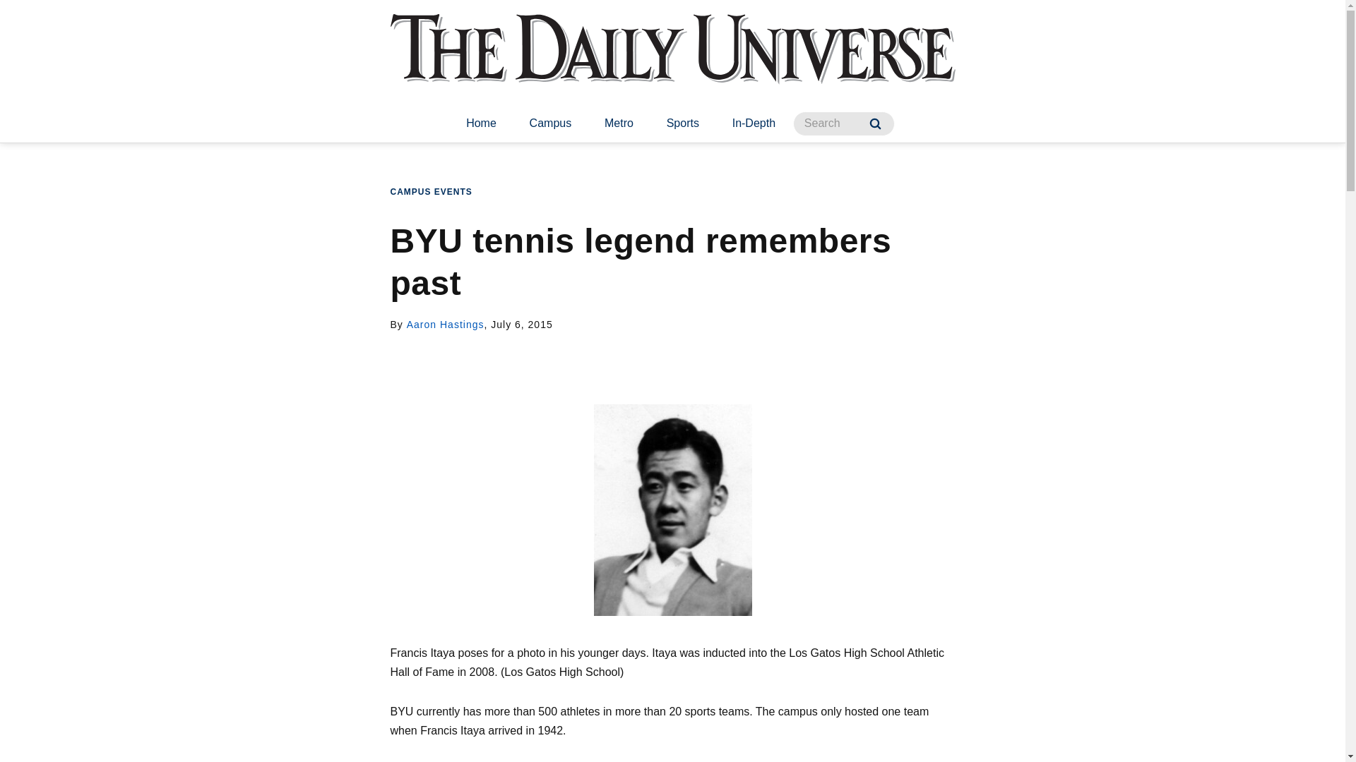  I want to click on CAMPUS EVENTS, so click(431, 192).